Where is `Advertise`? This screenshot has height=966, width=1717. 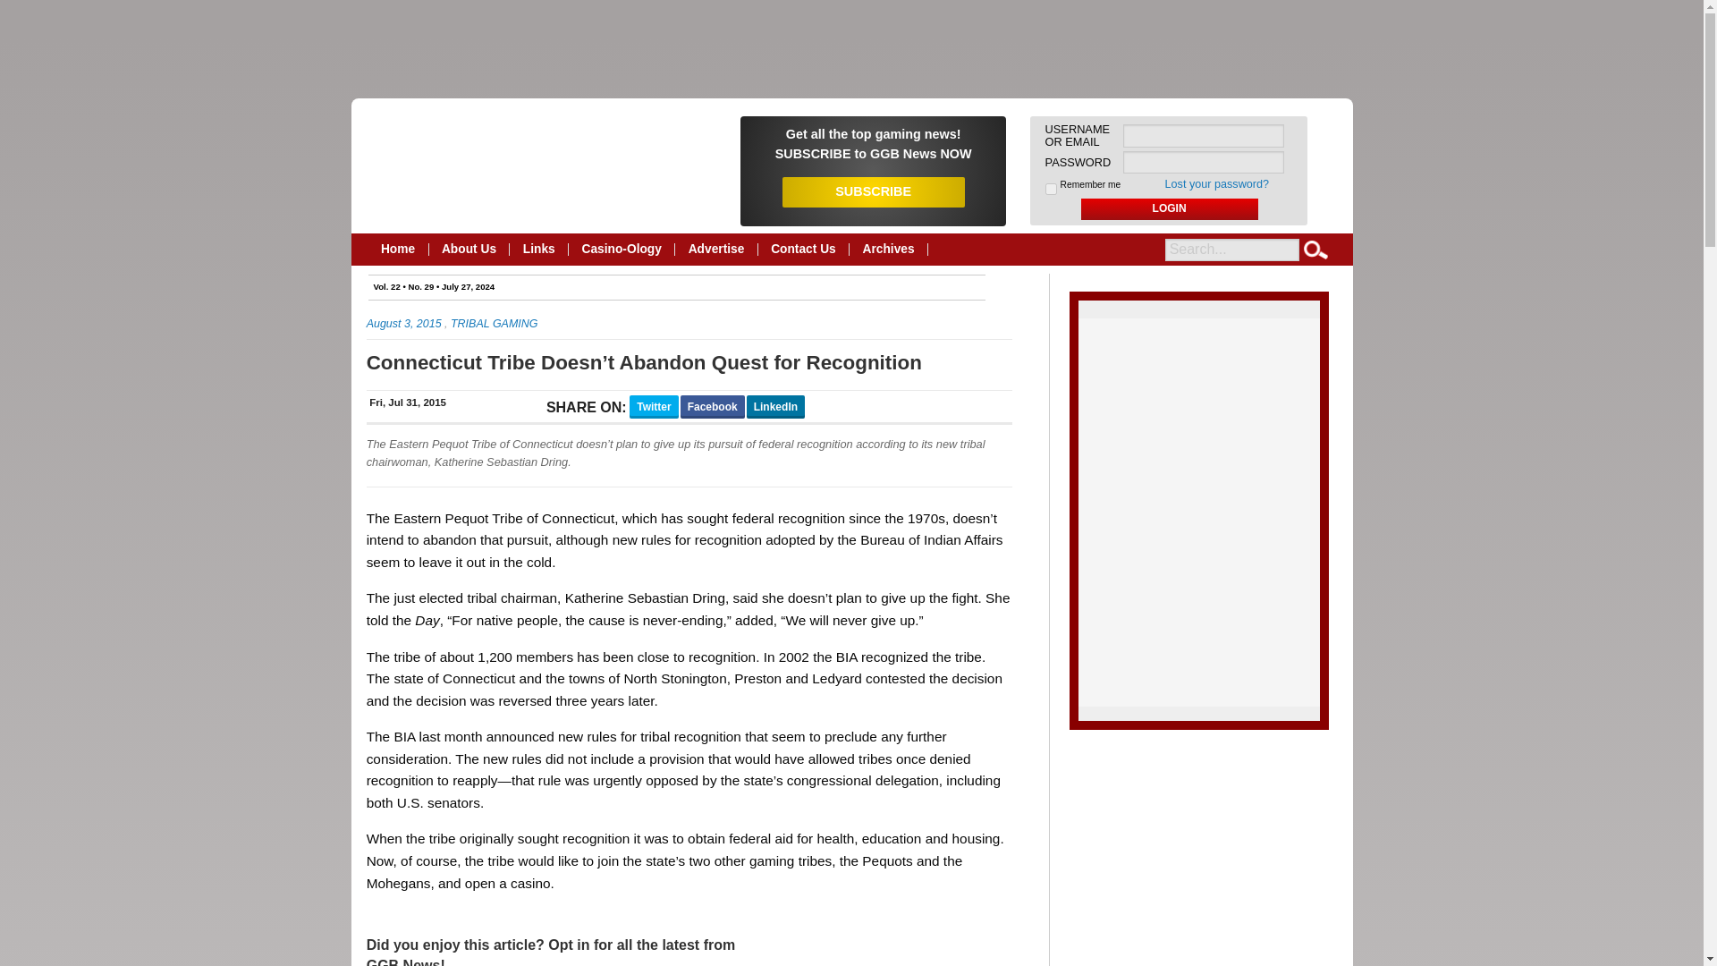 Advertise is located at coordinates (715, 250).